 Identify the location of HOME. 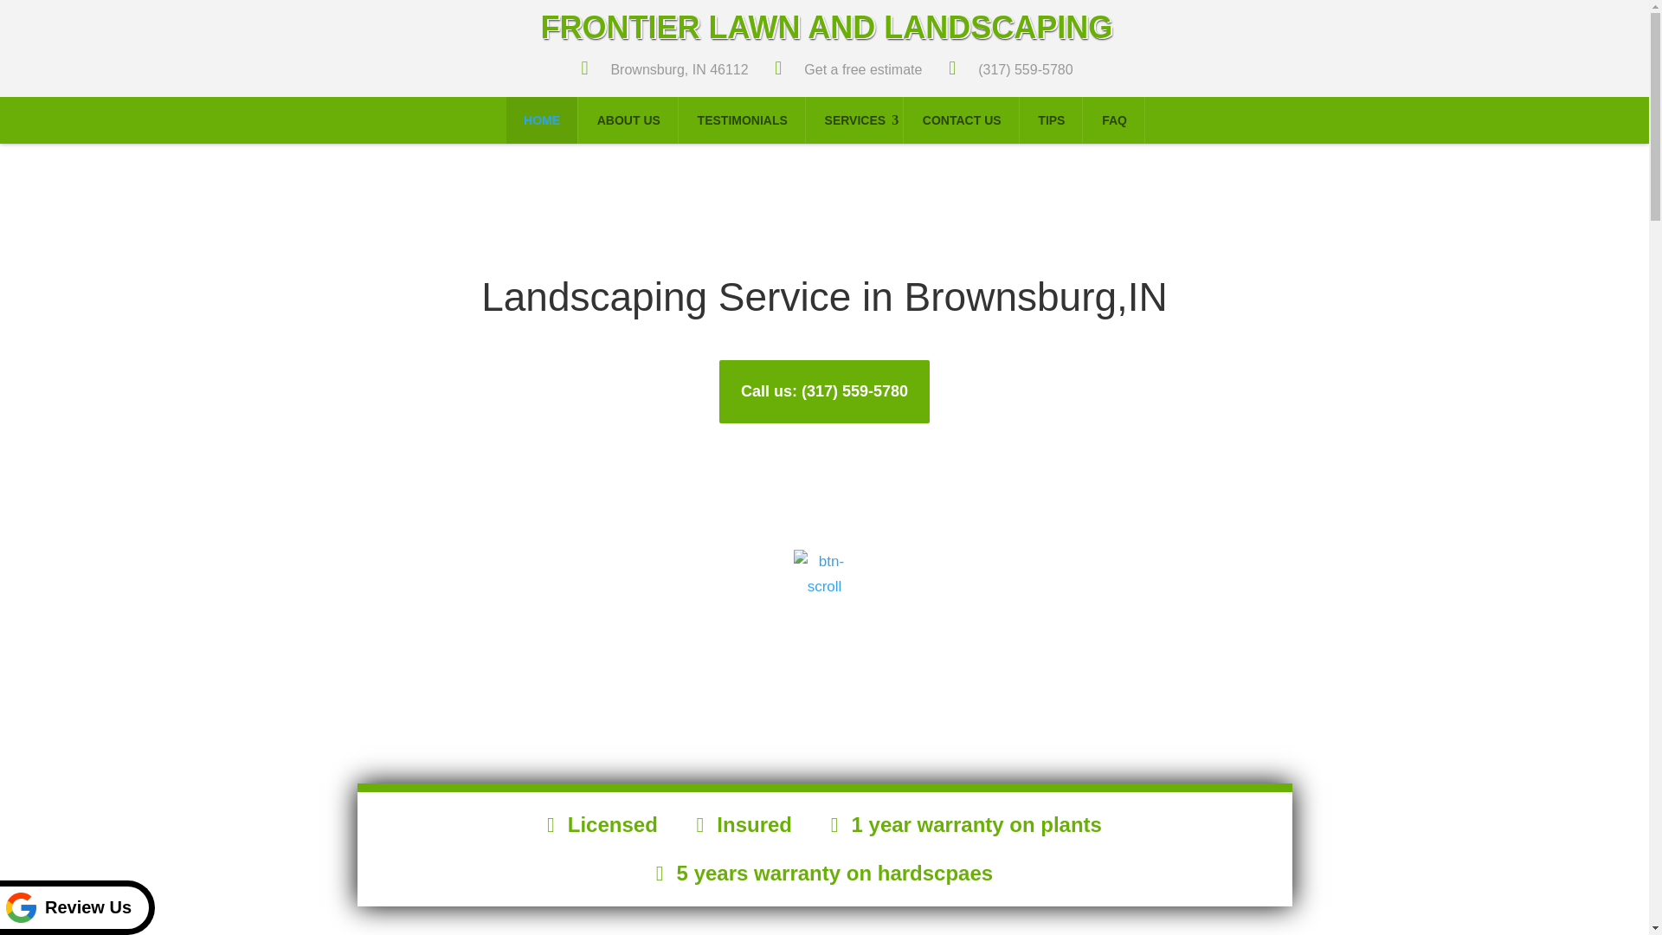
(542, 120).